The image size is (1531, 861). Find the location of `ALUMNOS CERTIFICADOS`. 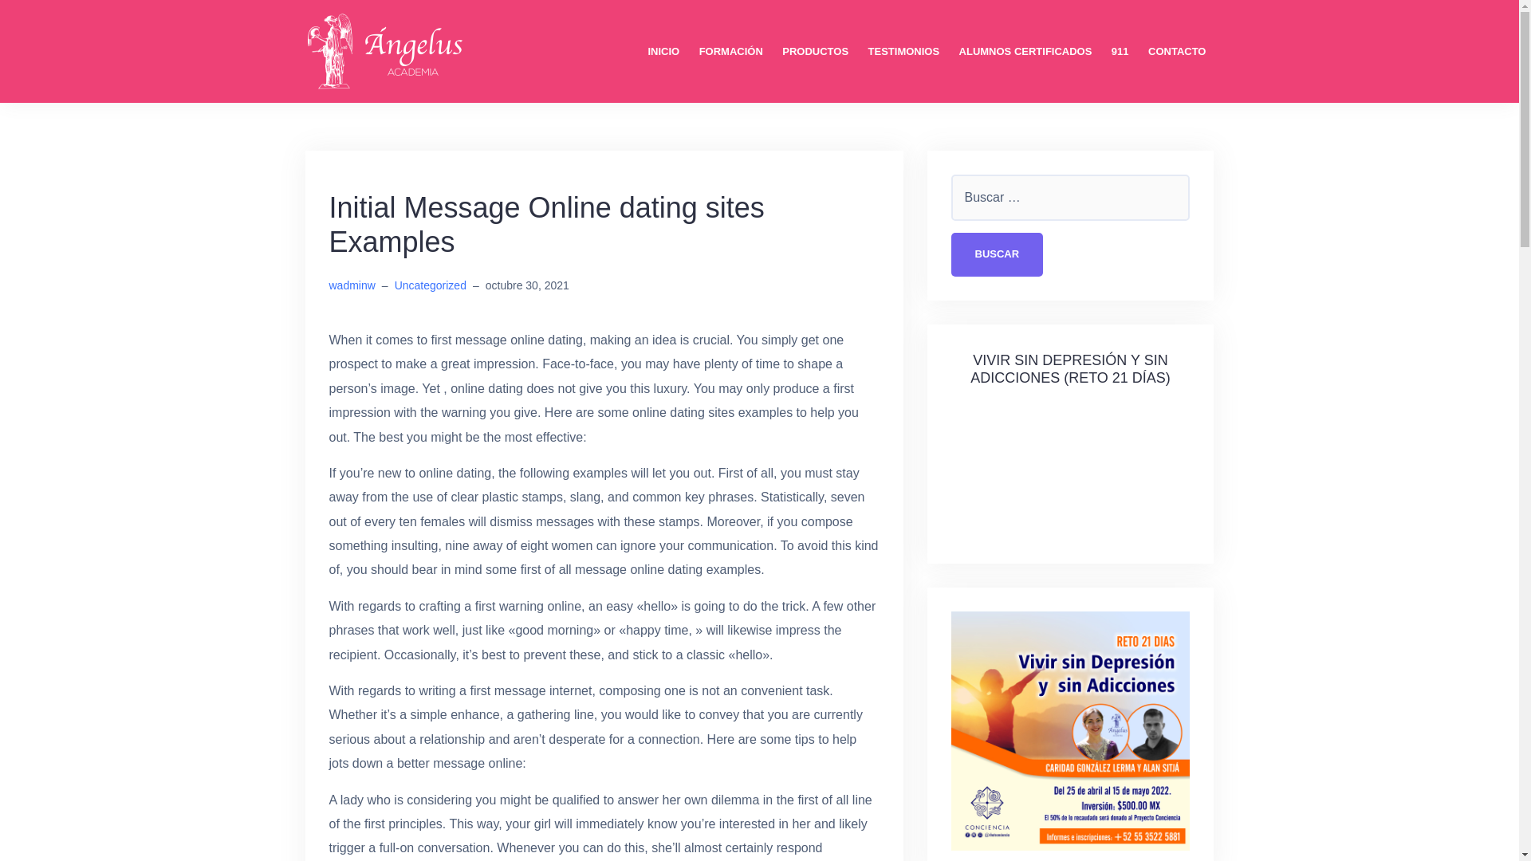

ALUMNOS CERTIFICADOS is located at coordinates (1025, 51).